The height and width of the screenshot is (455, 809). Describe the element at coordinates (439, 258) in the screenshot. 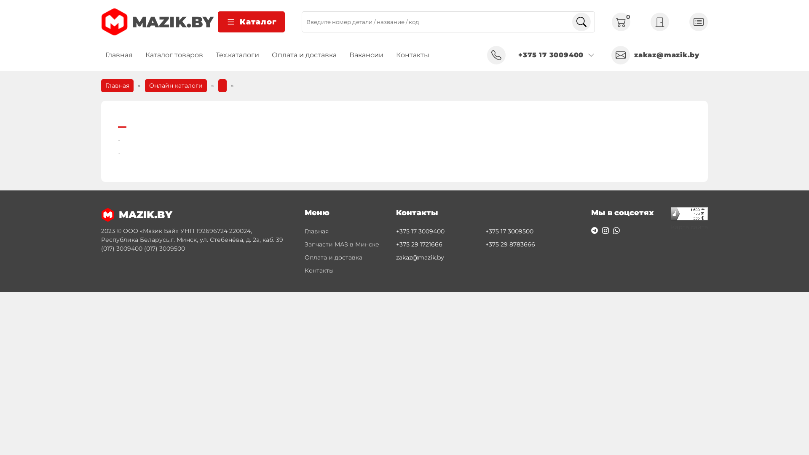

I see `zakaz@mazik.by` at that location.